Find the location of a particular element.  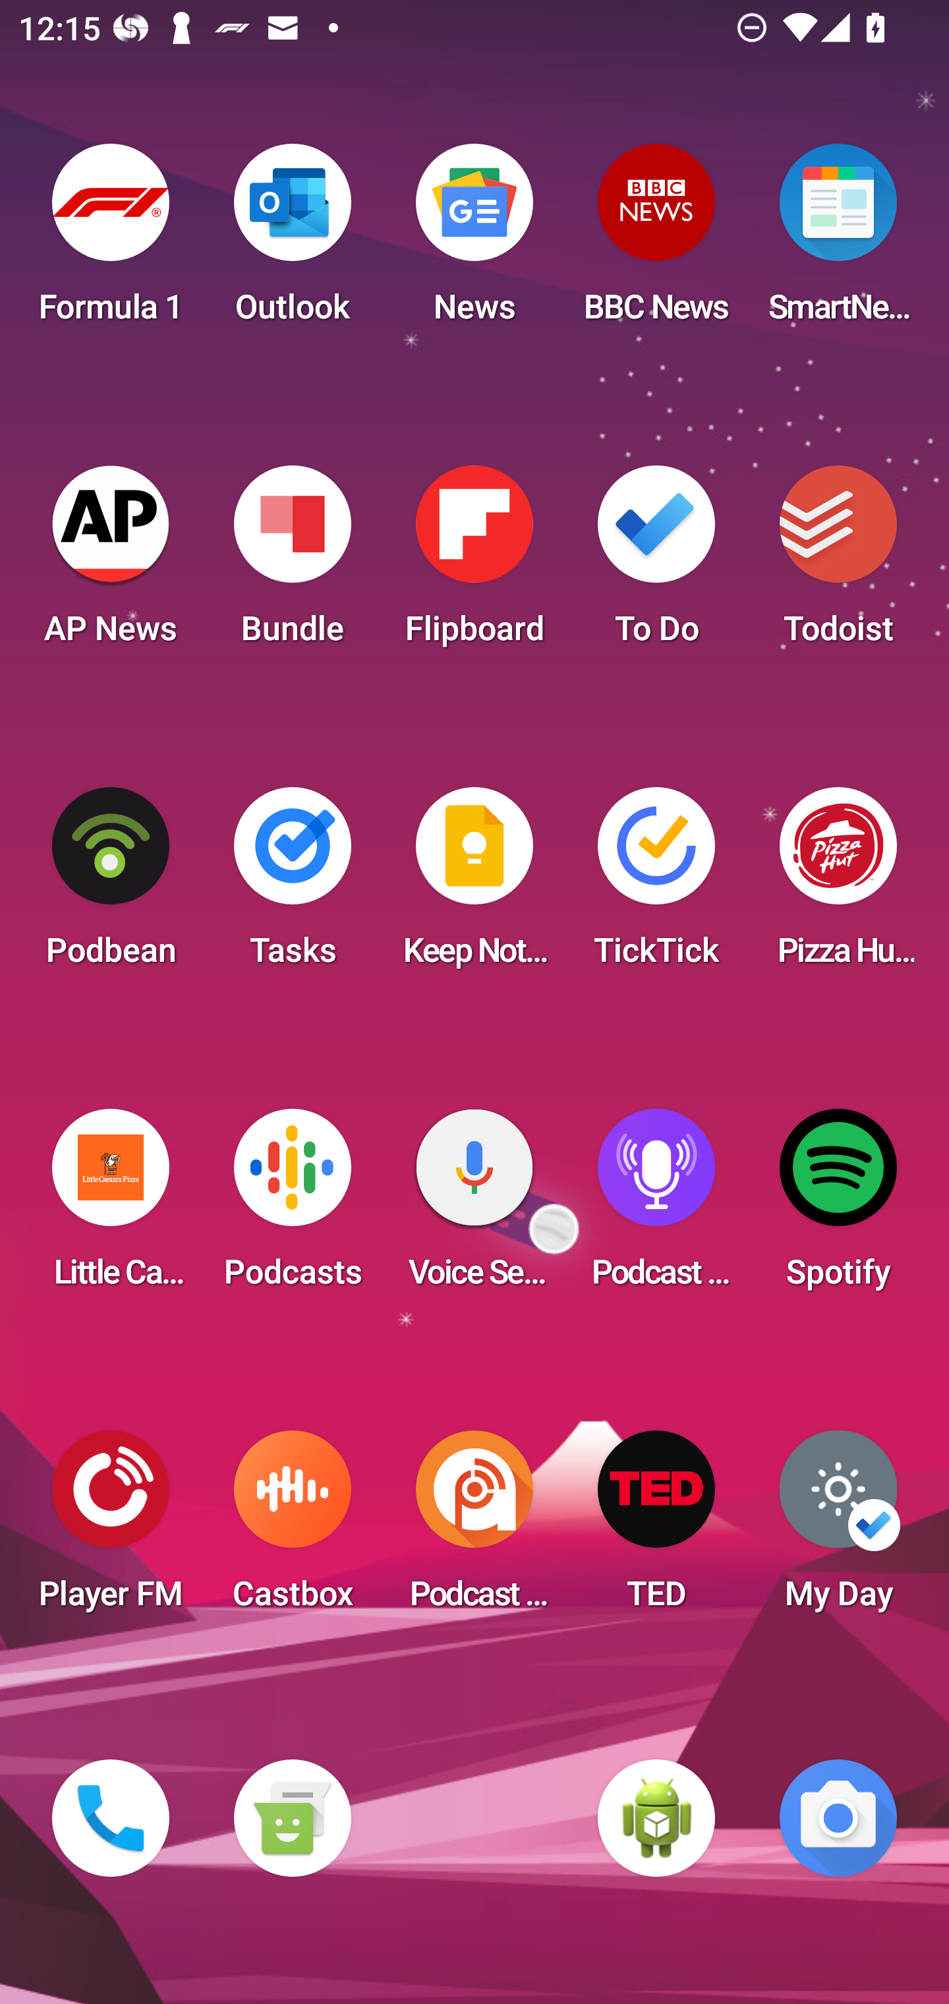

Camera is located at coordinates (838, 1818).